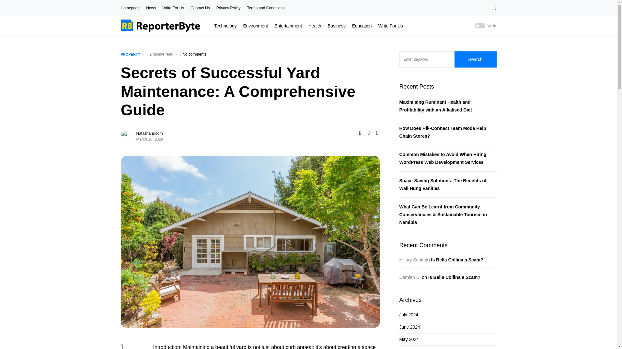  I want to click on News, so click(151, 8).